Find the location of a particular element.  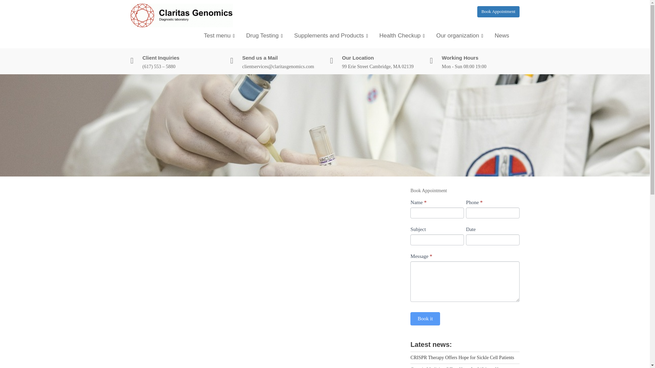

Supplements and Products is located at coordinates (331, 35).